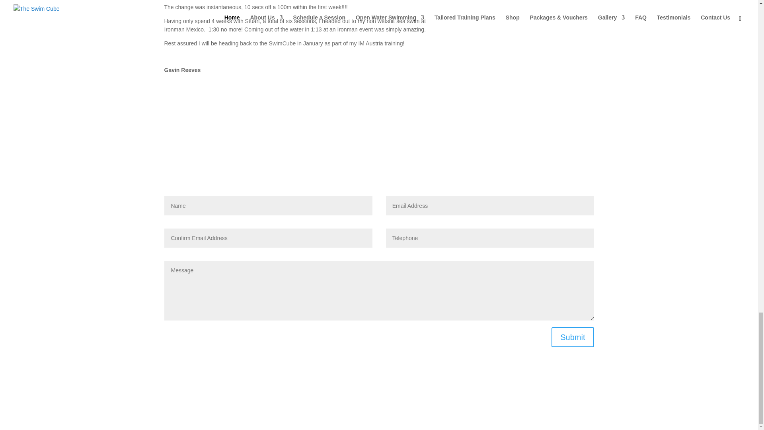 Image resolution: width=764 pixels, height=430 pixels. I want to click on Submit, so click(572, 337).